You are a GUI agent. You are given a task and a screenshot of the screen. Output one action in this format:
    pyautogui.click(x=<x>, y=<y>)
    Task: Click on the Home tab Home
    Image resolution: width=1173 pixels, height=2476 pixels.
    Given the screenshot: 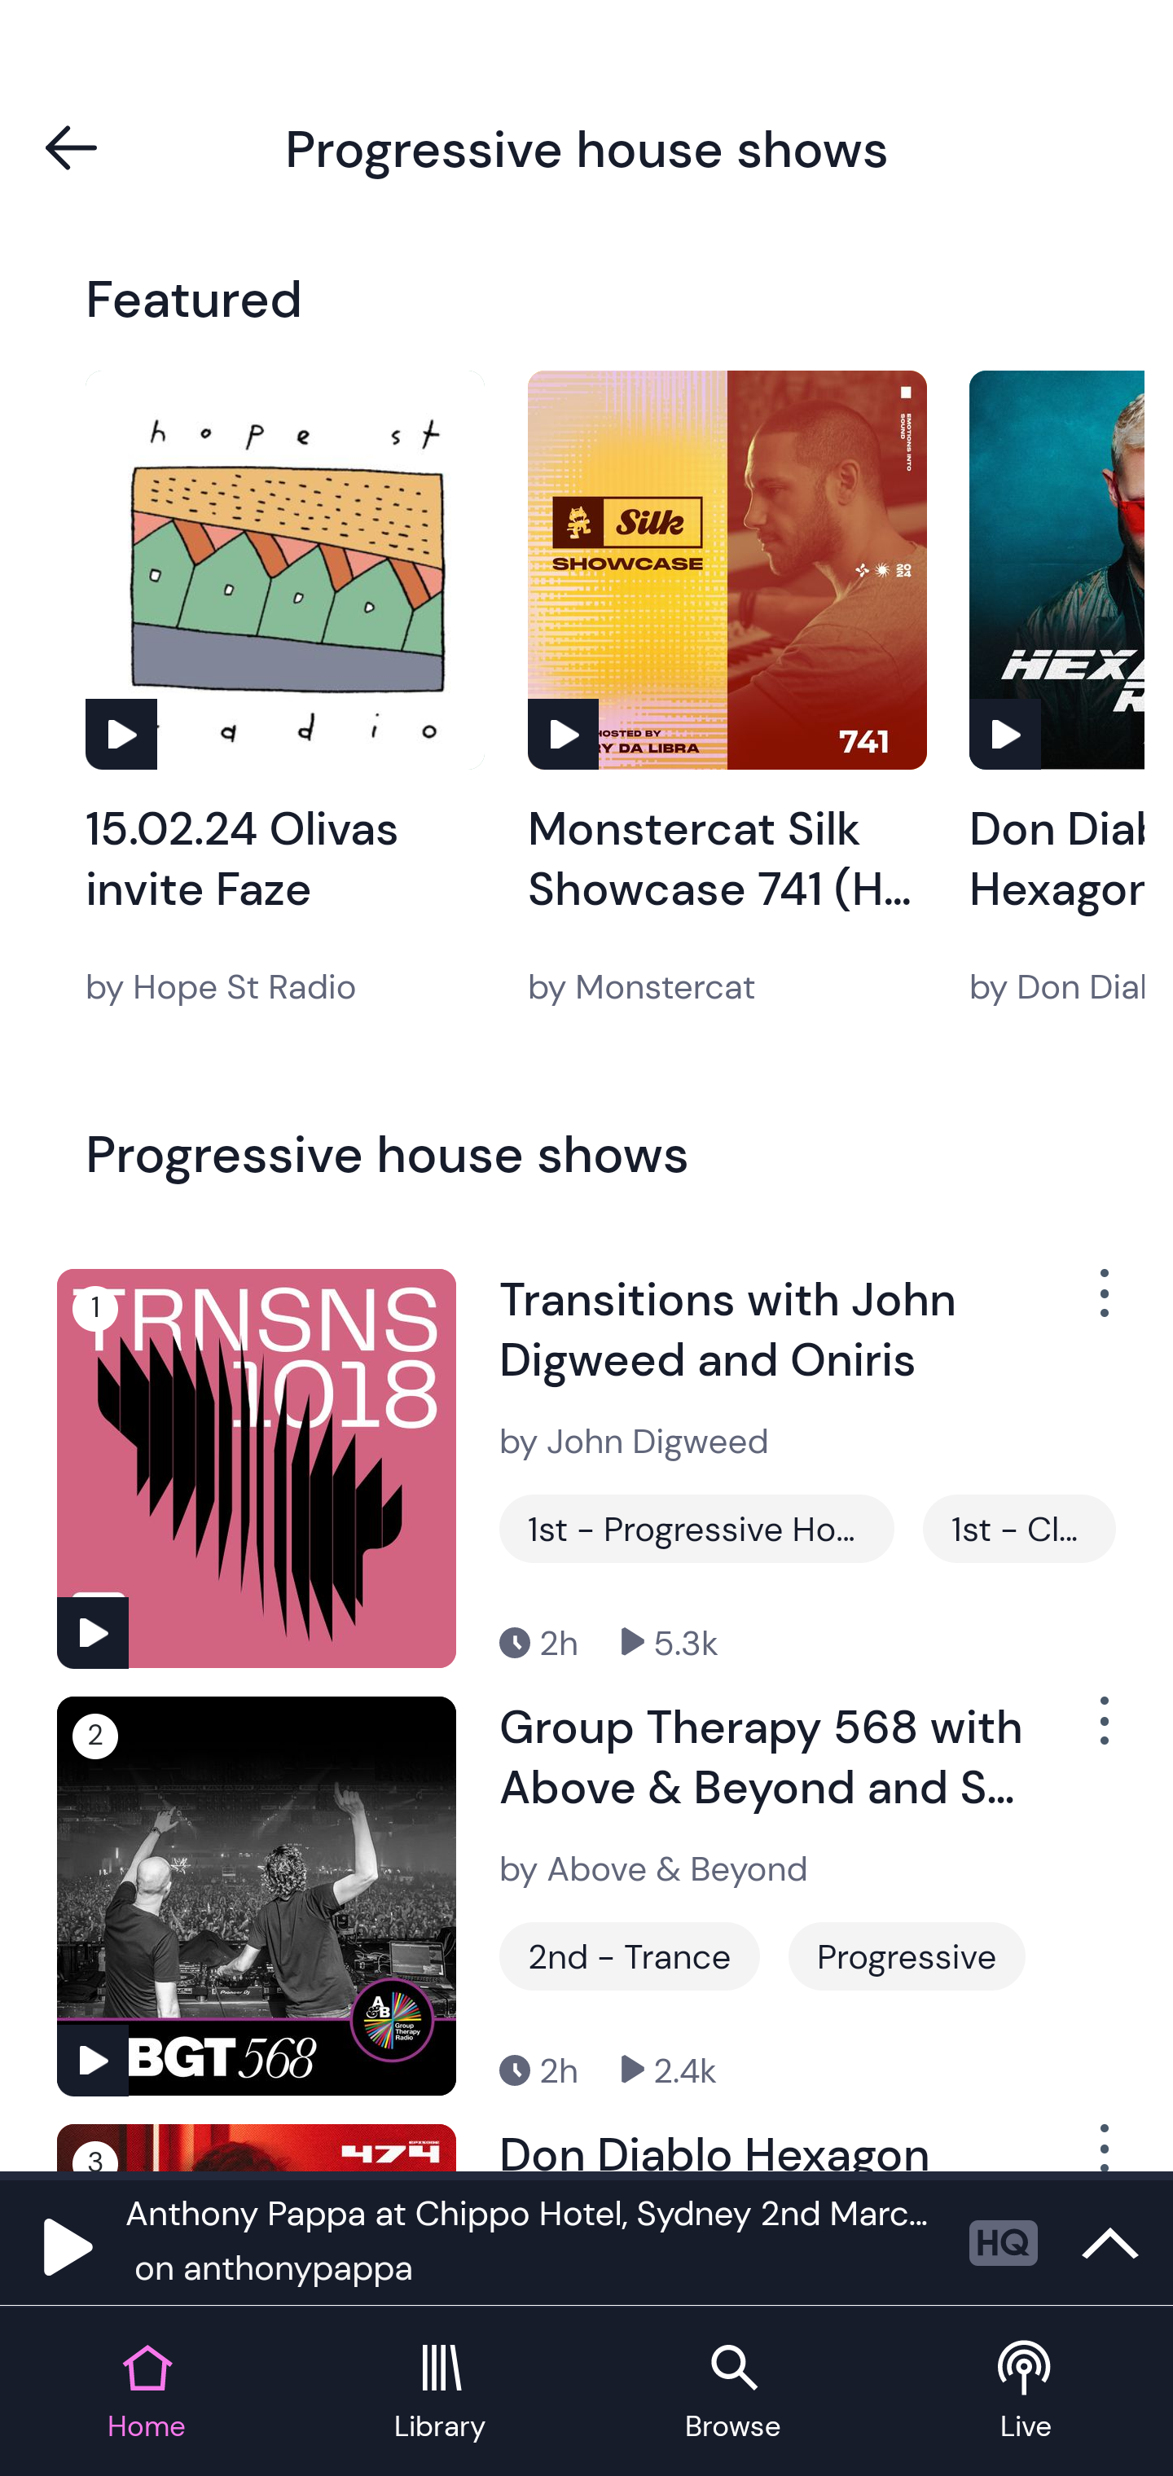 What is the action you would take?
    pyautogui.click(x=147, y=2393)
    